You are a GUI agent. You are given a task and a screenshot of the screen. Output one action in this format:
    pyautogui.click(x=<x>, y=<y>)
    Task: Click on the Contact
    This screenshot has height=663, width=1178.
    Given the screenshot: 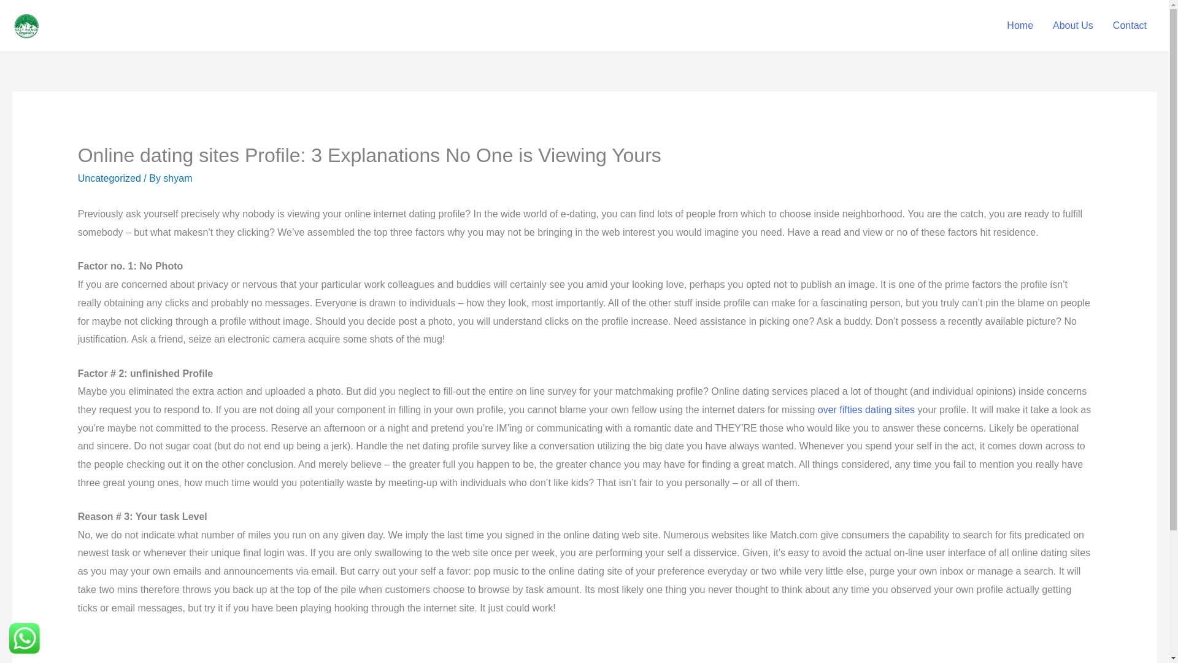 What is the action you would take?
    pyautogui.click(x=1130, y=25)
    